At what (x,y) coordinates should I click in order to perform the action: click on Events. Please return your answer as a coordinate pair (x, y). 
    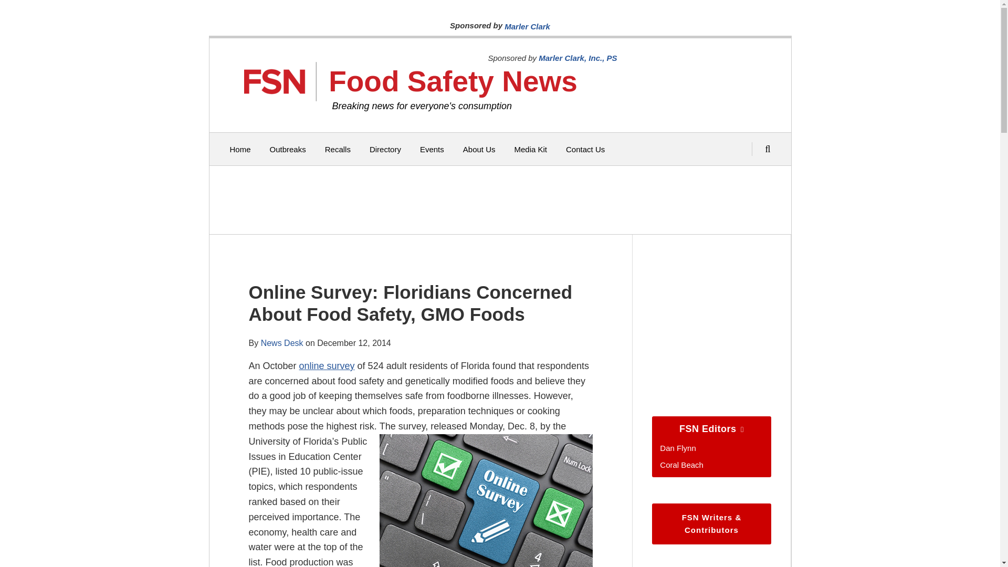
    Looking at the image, I should click on (432, 149).